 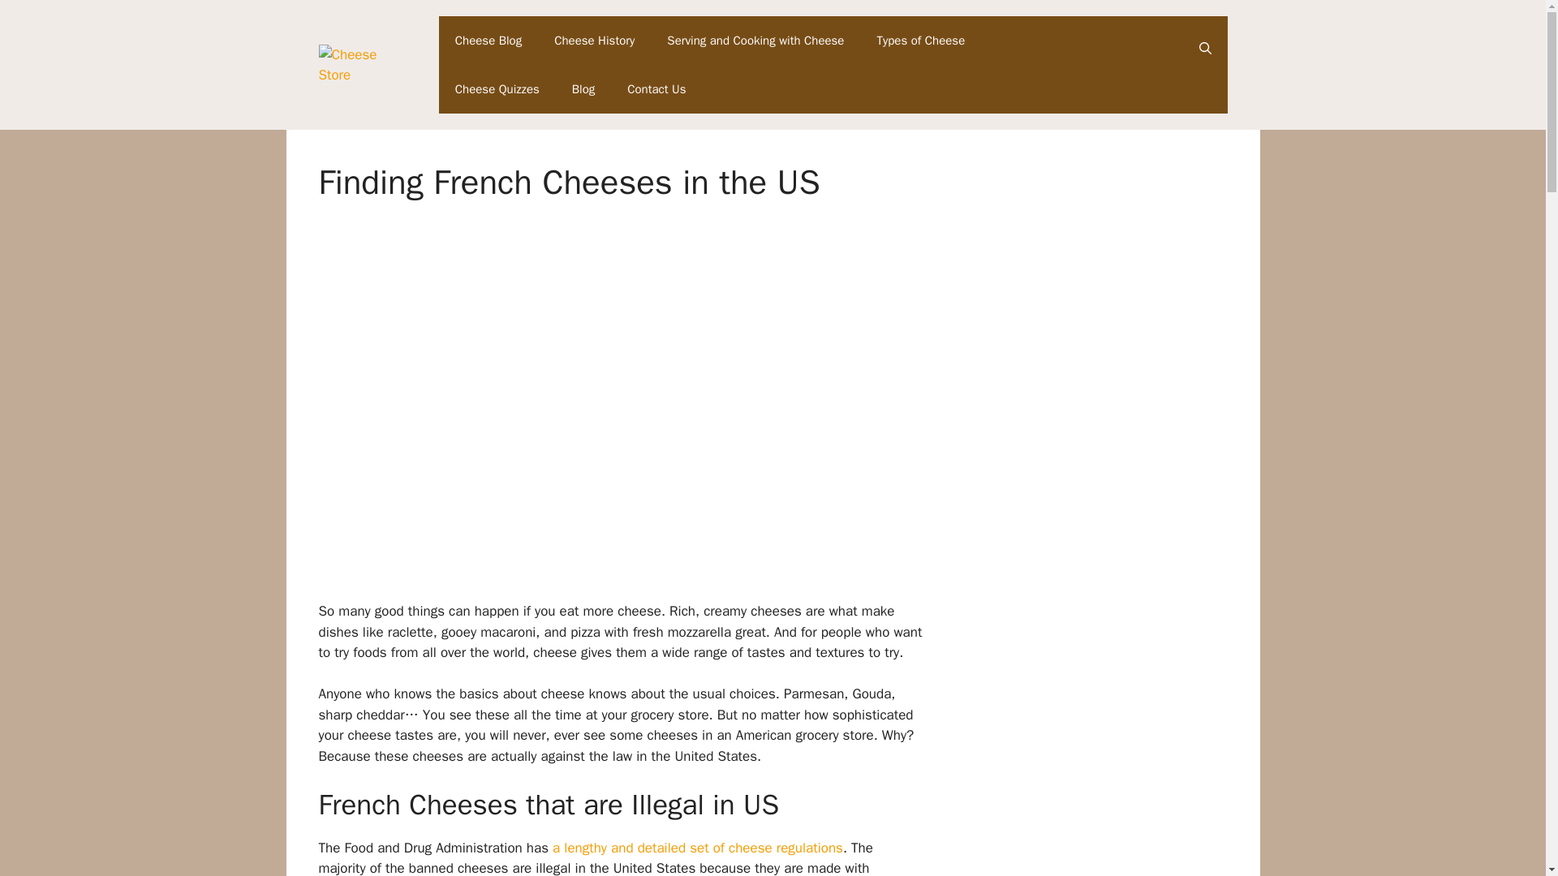 What do you see at coordinates (755, 41) in the screenshot?
I see `Serving and Cooking with Cheese` at bounding box center [755, 41].